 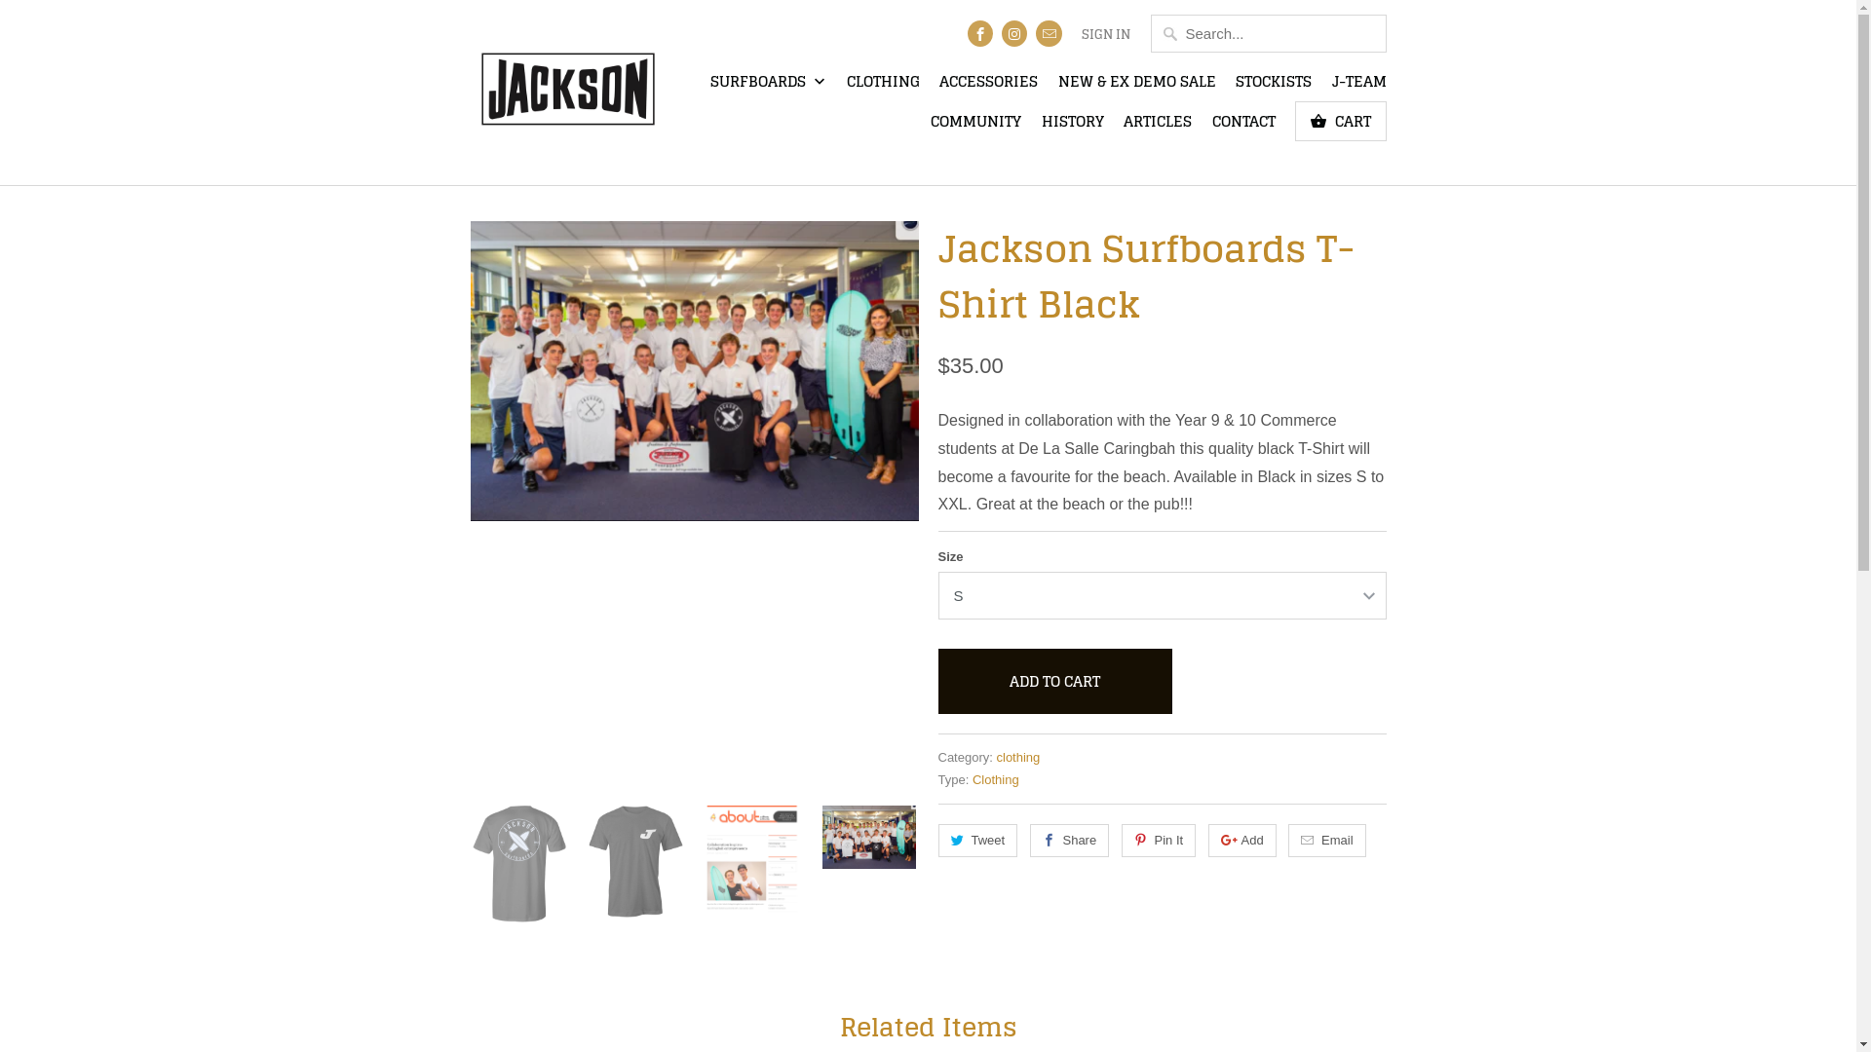 What do you see at coordinates (567, 93) in the screenshot?
I see `Jackson Surfboards` at bounding box center [567, 93].